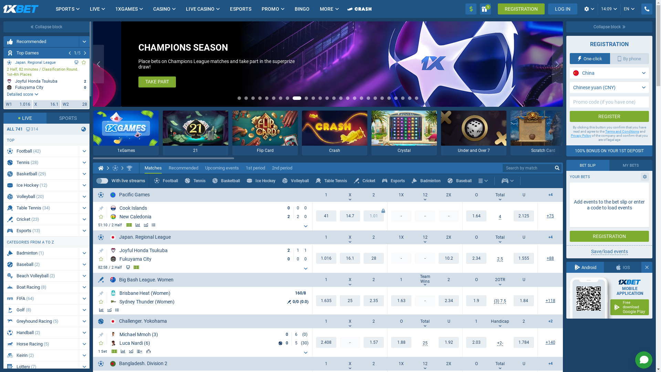 This screenshot has width=661, height=372. What do you see at coordinates (350, 216) in the screenshot?
I see `14.7` at bounding box center [350, 216].